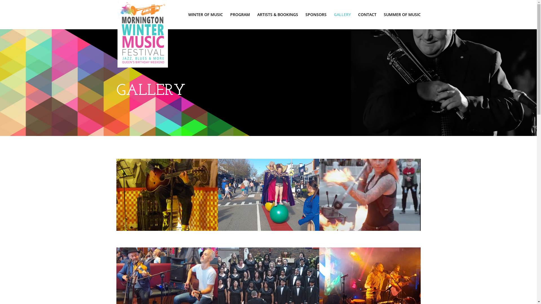 This screenshot has width=541, height=304. What do you see at coordinates (277, 21) in the screenshot?
I see `ARTISTS & BOOKINGS` at bounding box center [277, 21].